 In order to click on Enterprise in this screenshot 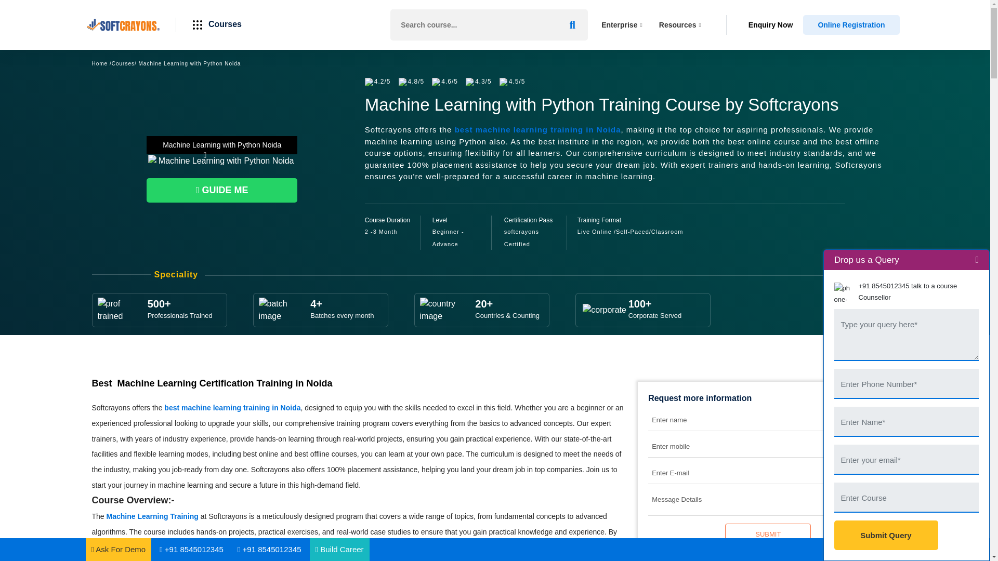, I will do `click(622, 25)`.